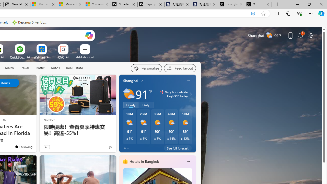 The width and height of the screenshot is (327, 184). Describe the element at coordinates (25, 68) in the screenshot. I see `Travel` at that location.